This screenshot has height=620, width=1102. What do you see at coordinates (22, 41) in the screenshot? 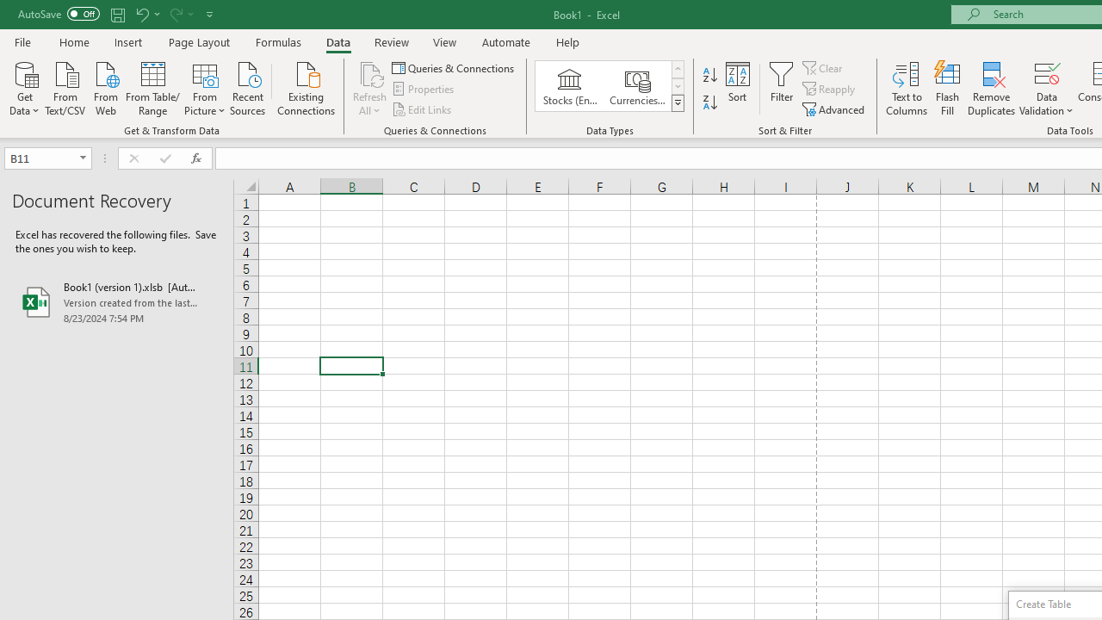
I see `File Tab` at bounding box center [22, 41].